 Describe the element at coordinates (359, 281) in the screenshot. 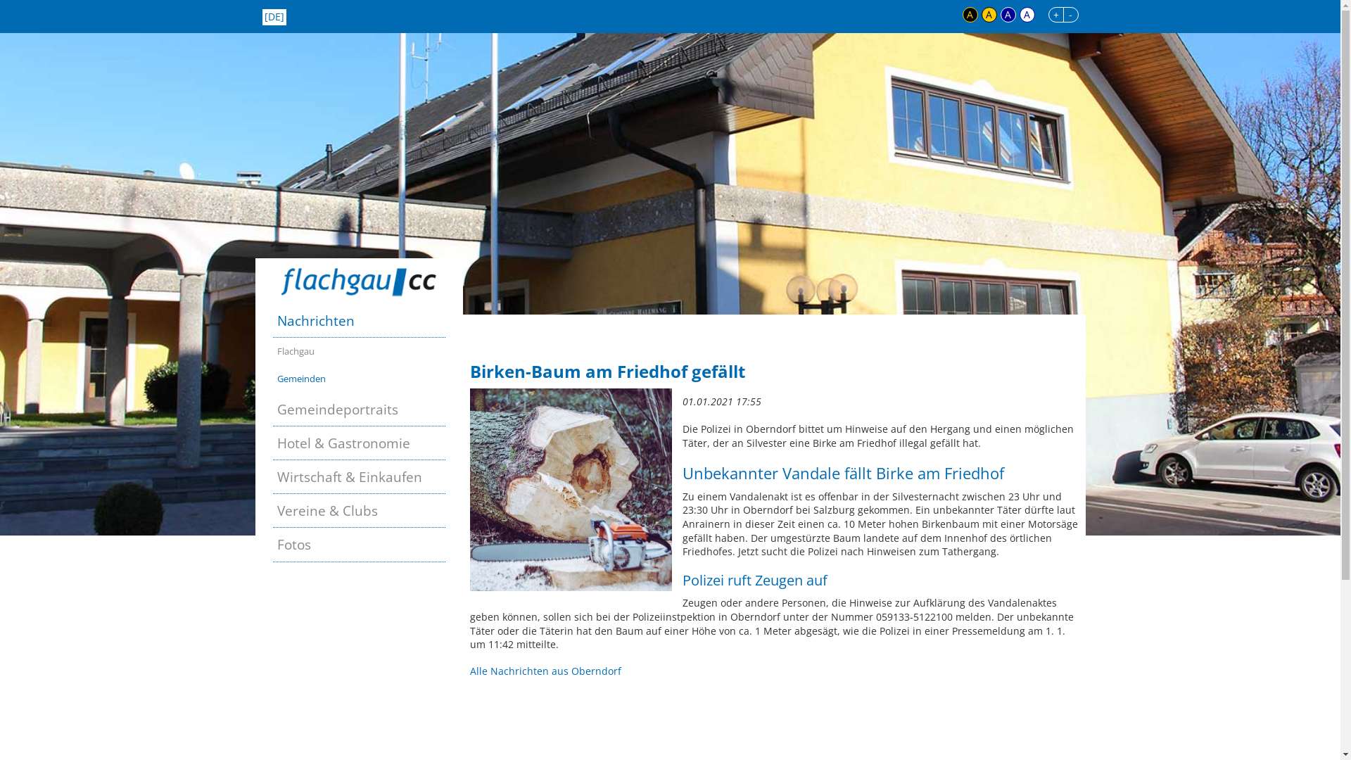

I see `Zur Startseite` at that location.